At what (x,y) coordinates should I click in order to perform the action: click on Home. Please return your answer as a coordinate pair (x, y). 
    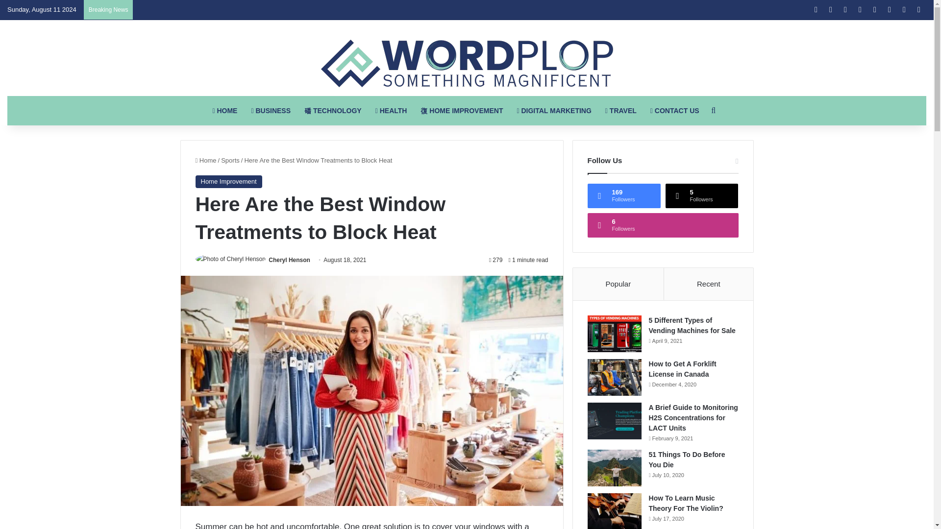
    Looking at the image, I should click on (205, 160).